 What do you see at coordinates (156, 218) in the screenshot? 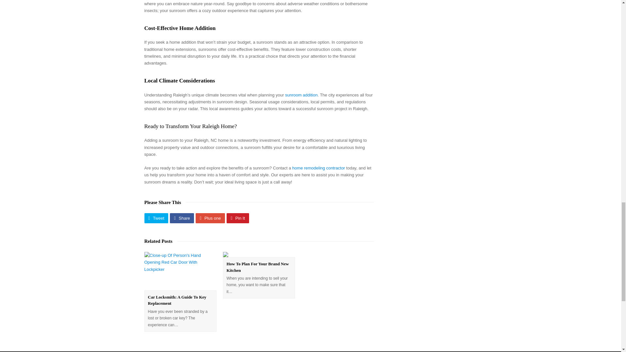
I see `Tweet` at bounding box center [156, 218].